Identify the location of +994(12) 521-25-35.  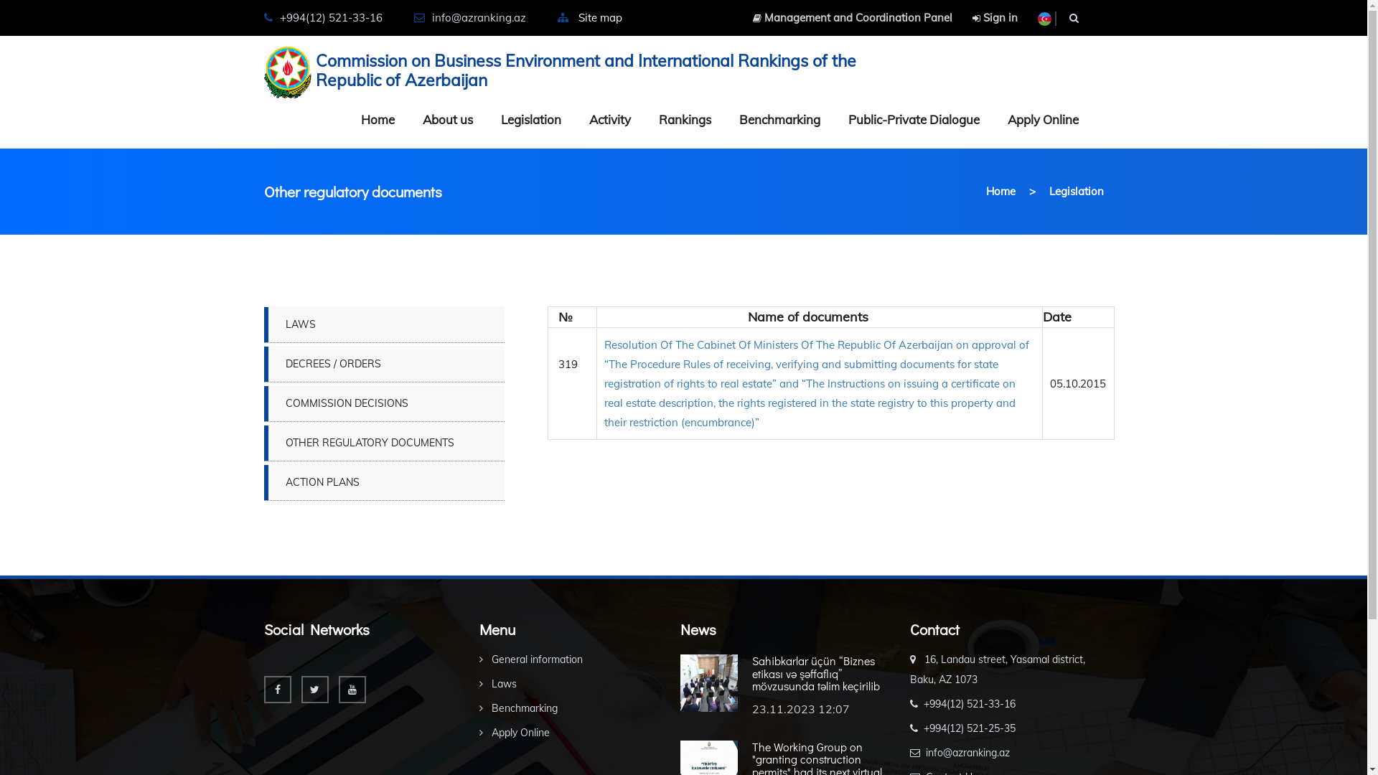
(963, 728).